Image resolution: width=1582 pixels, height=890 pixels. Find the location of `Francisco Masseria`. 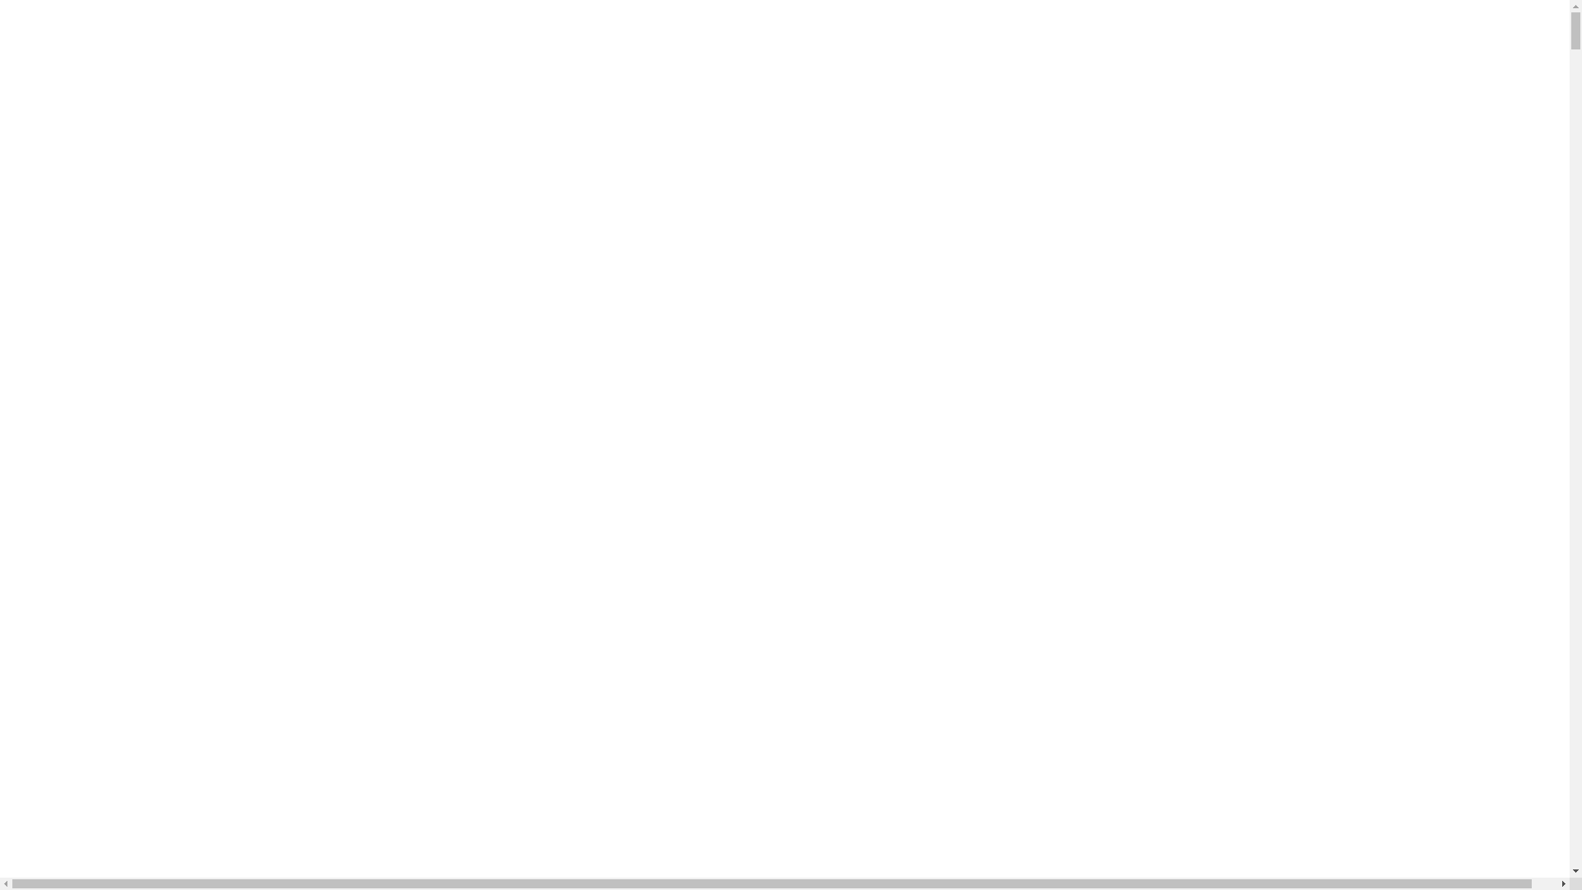

Francisco Masseria is located at coordinates (91, 806).